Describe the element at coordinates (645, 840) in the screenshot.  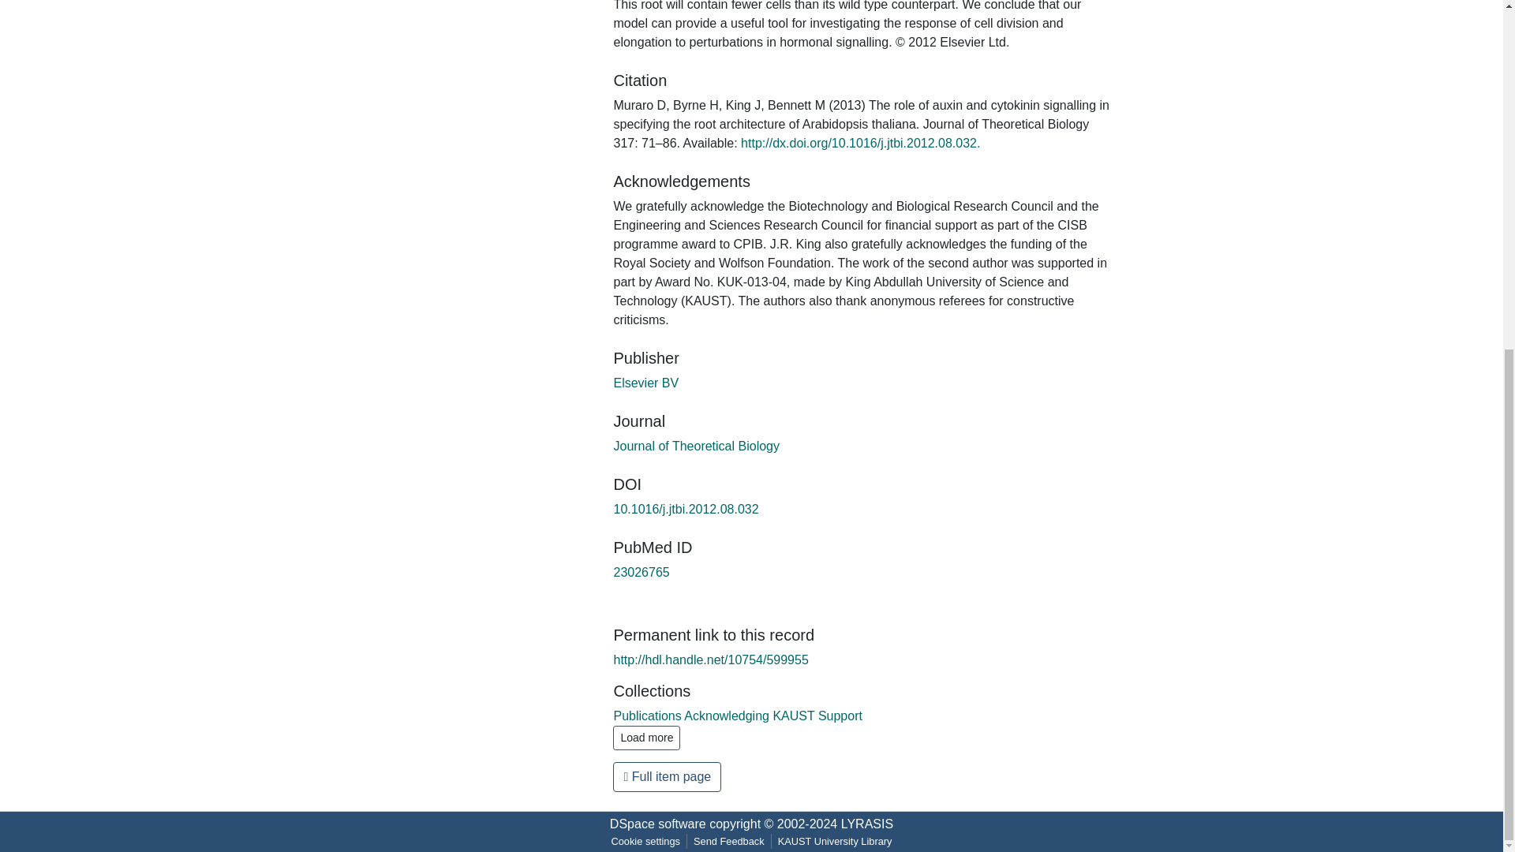
I see `Cookie settings` at that location.